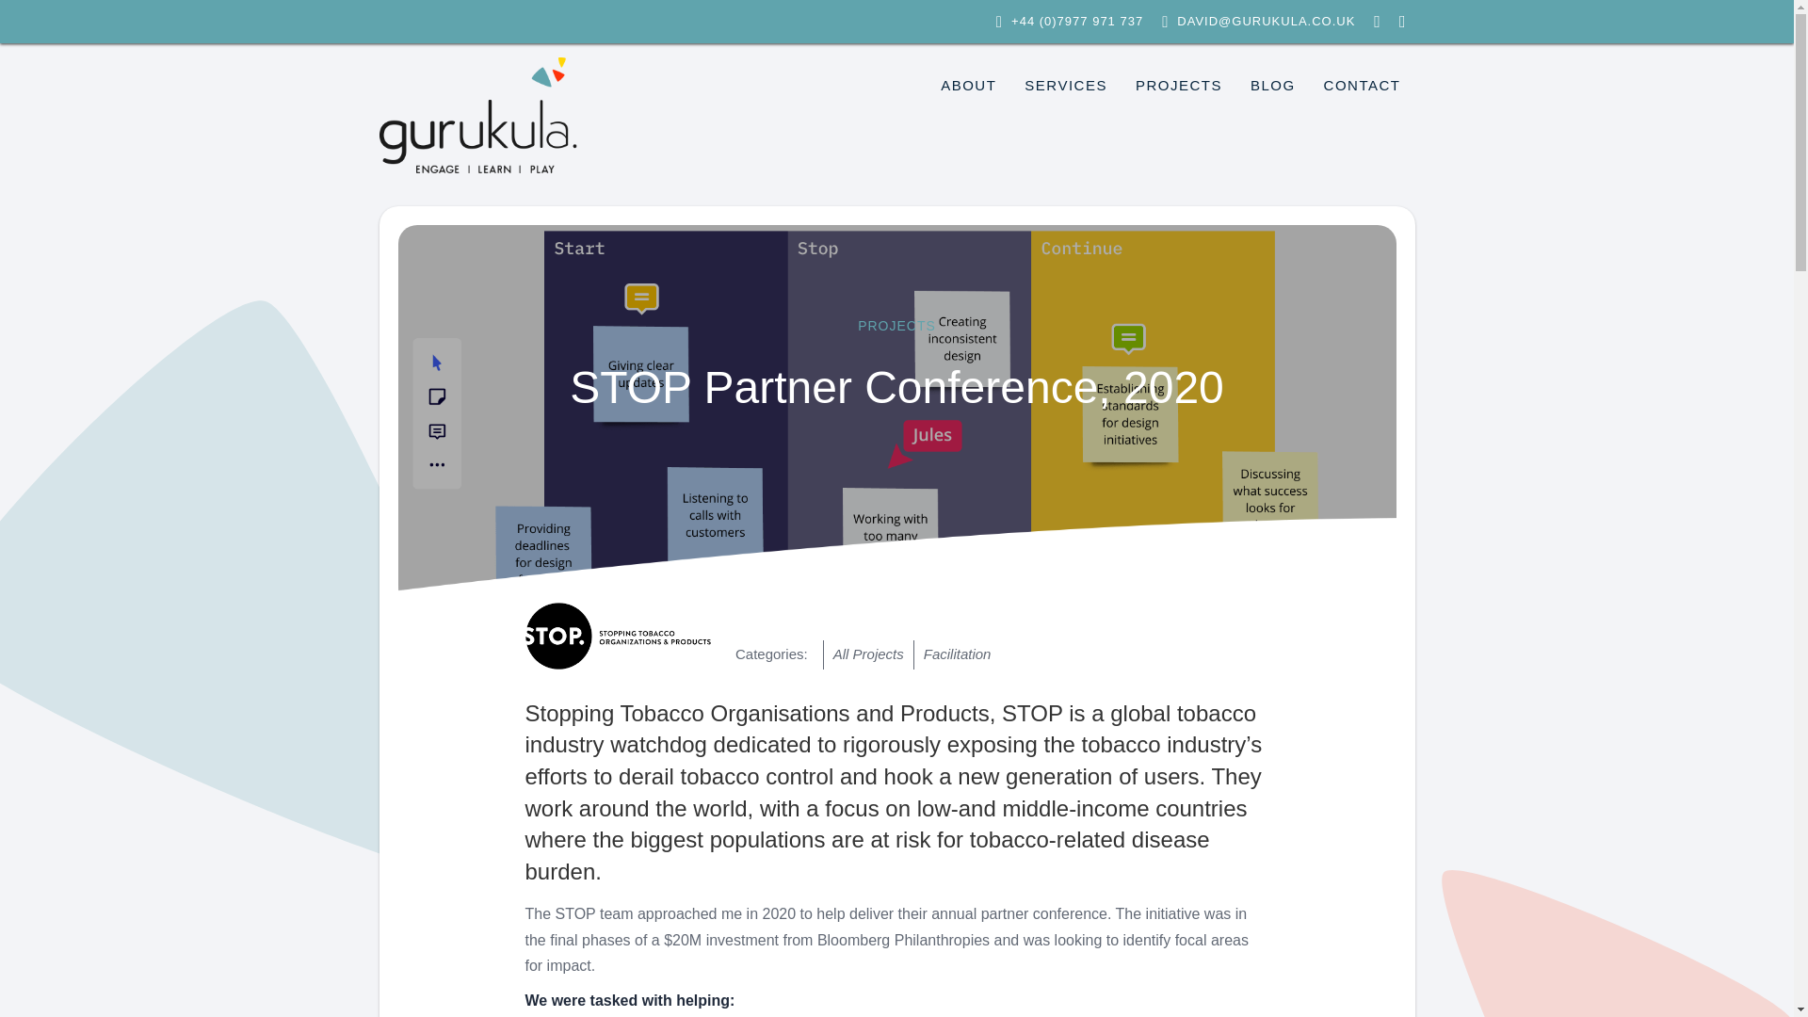 The width and height of the screenshot is (1808, 1017). Describe the element at coordinates (1066, 86) in the screenshot. I see `SERVICES` at that location.